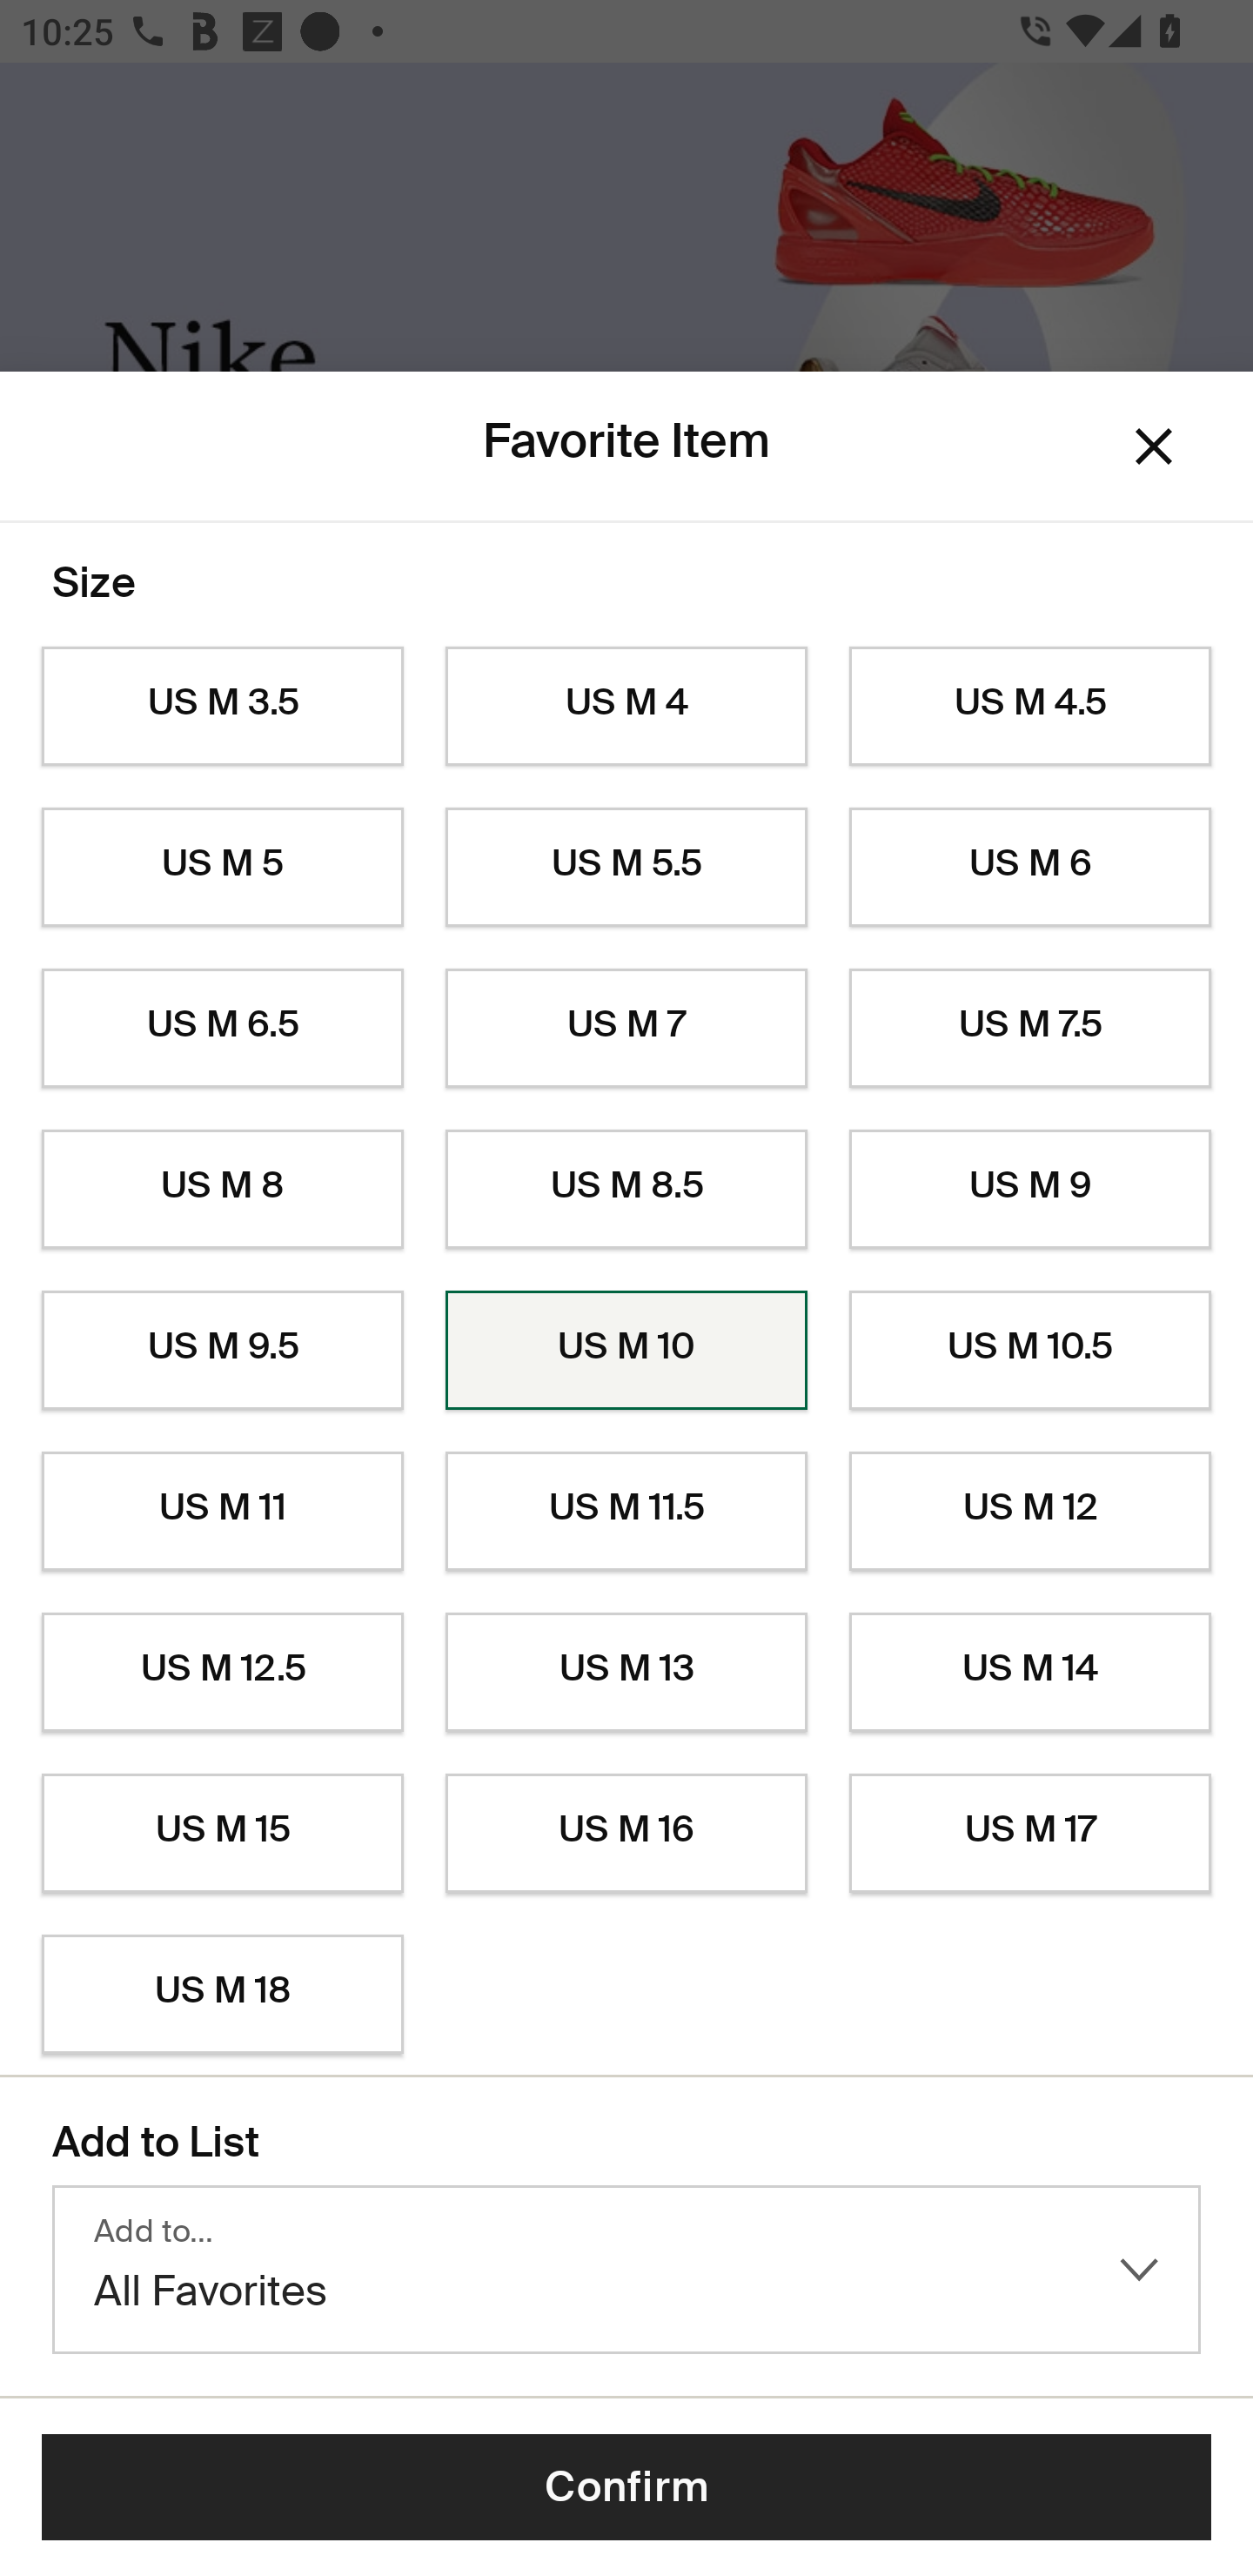 This screenshot has height=2576, width=1253. What do you see at coordinates (222, 1511) in the screenshot?
I see `US M 11` at bounding box center [222, 1511].